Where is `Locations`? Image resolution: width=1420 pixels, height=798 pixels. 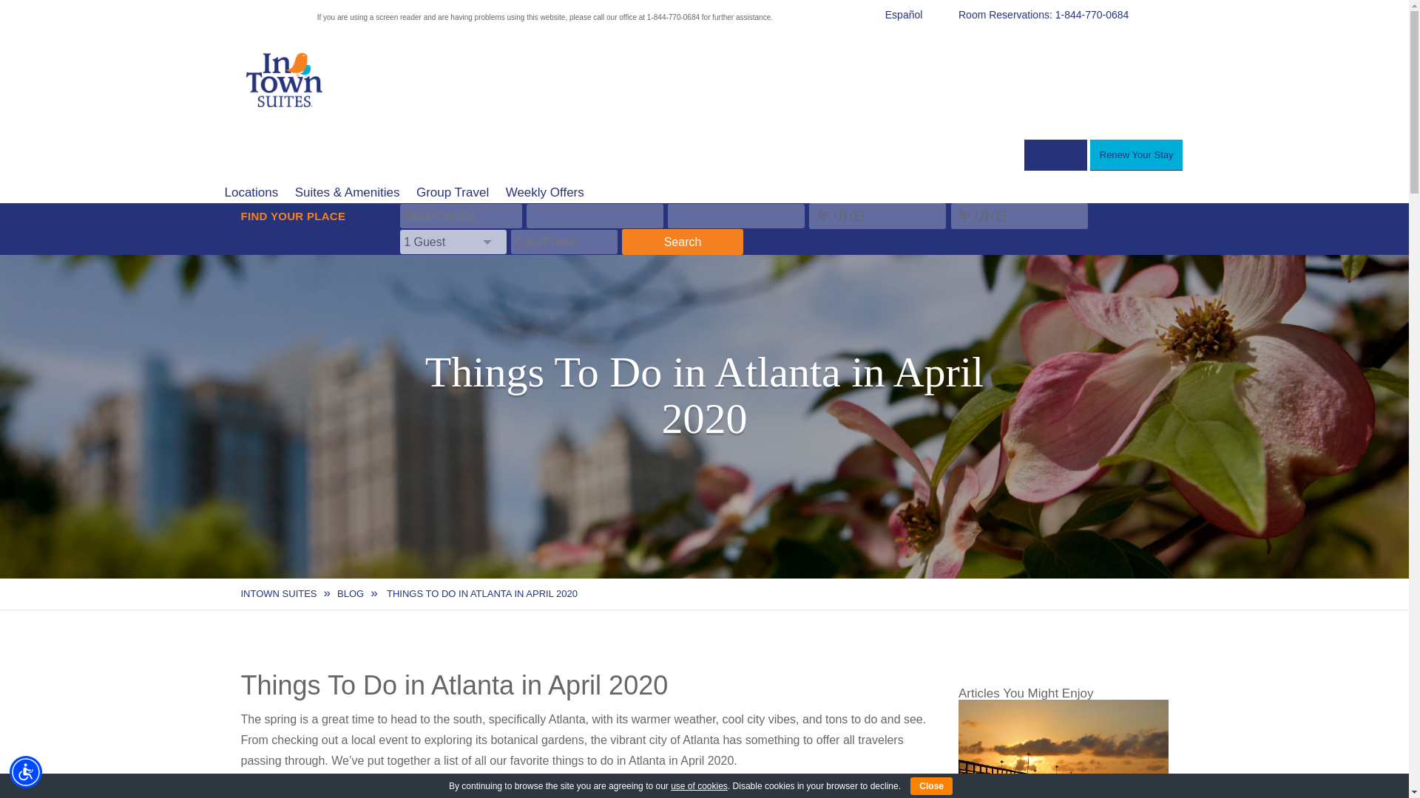
Locations is located at coordinates (245, 192).